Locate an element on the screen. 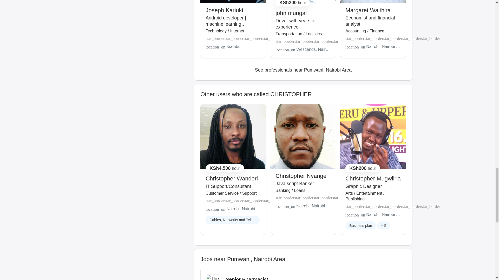 The image size is (499, 280). Christopher Wanderi is located at coordinates (232, 178).